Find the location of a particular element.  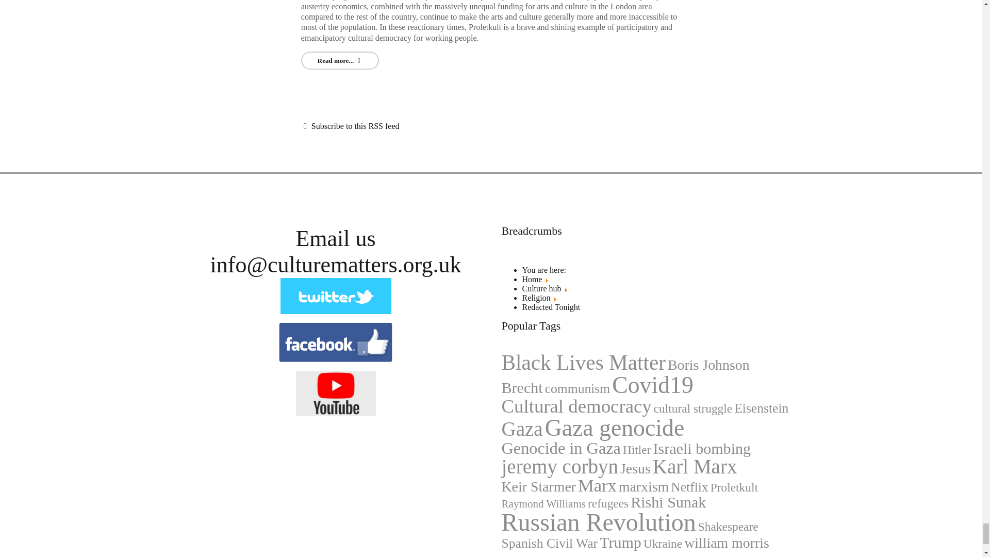

6 items tagged with cultural struggle is located at coordinates (693, 408).